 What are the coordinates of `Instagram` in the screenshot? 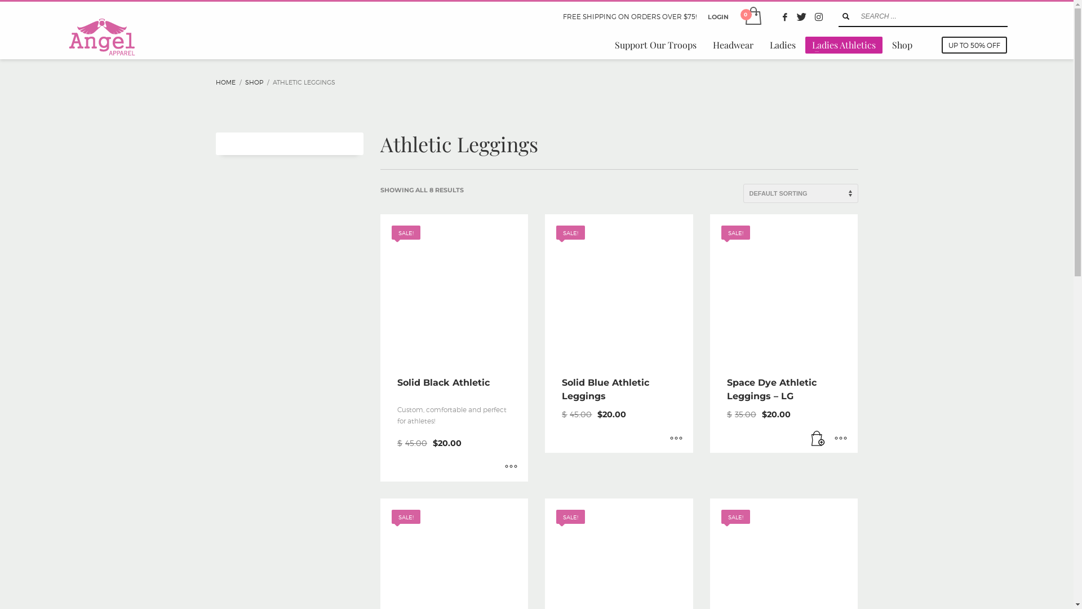 It's located at (819, 17).